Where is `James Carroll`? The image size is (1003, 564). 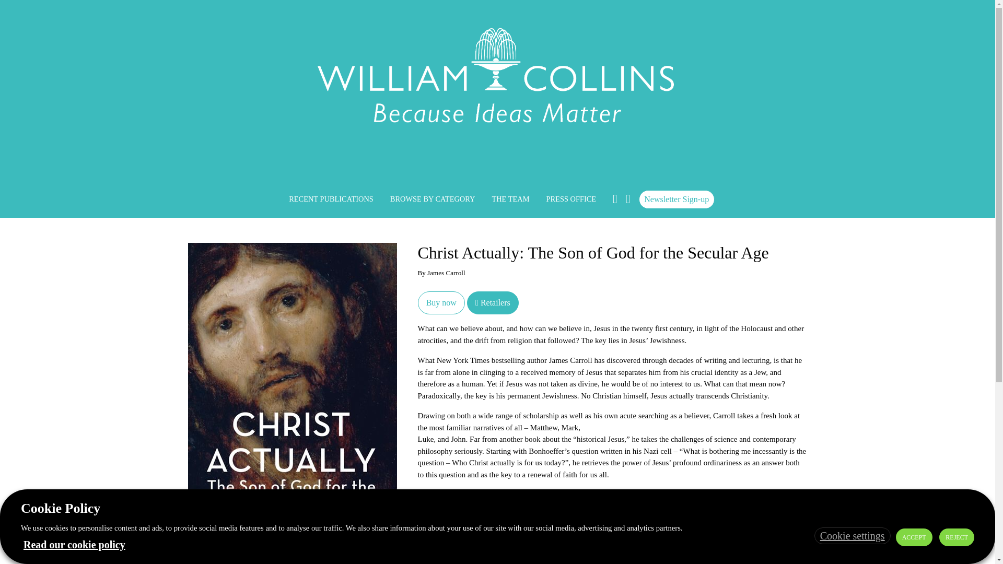
James Carroll is located at coordinates (468, 560).